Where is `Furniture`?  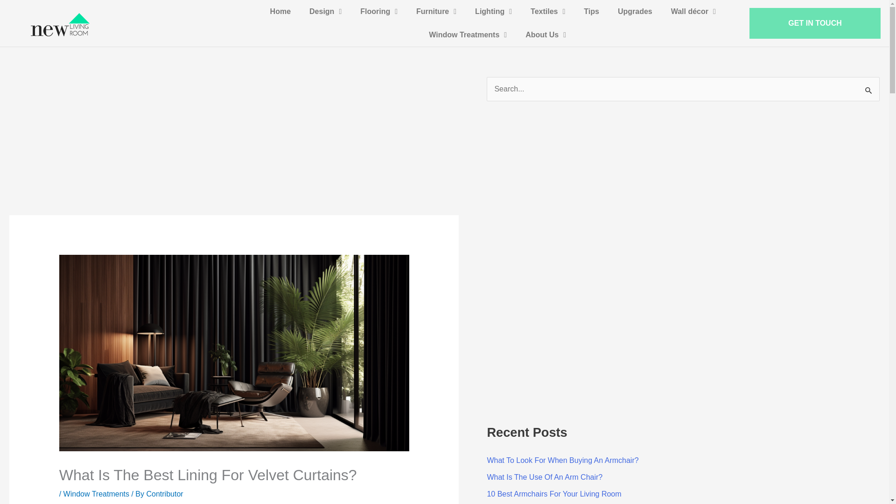
Furniture is located at coordinates (436, 11).